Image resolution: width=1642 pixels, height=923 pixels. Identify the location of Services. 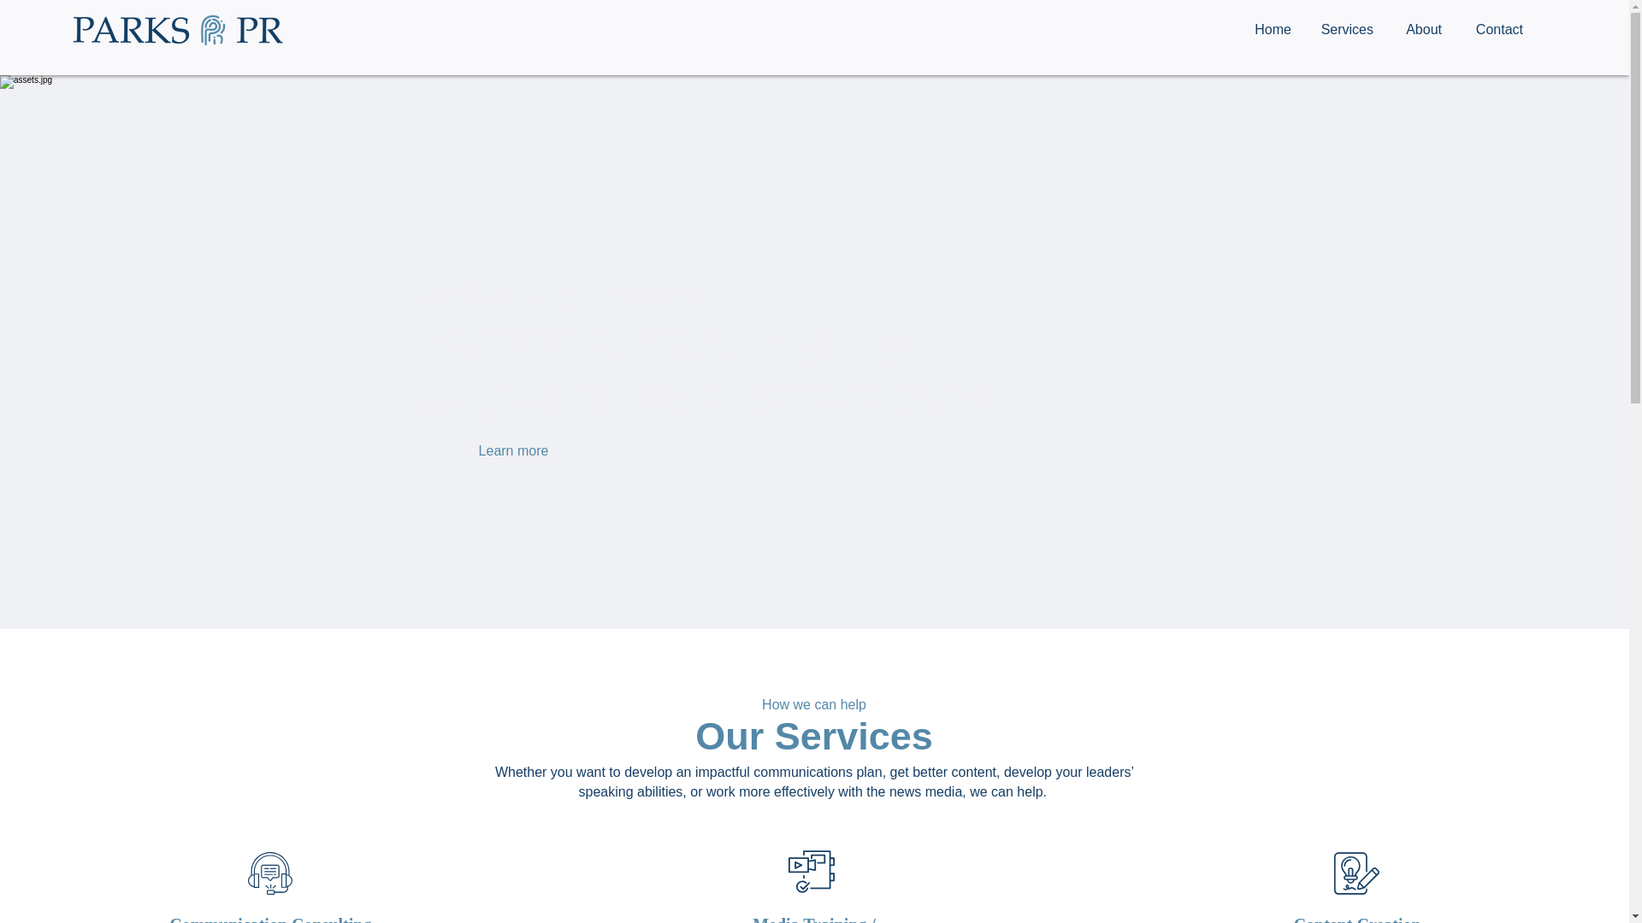
(1344, 29).